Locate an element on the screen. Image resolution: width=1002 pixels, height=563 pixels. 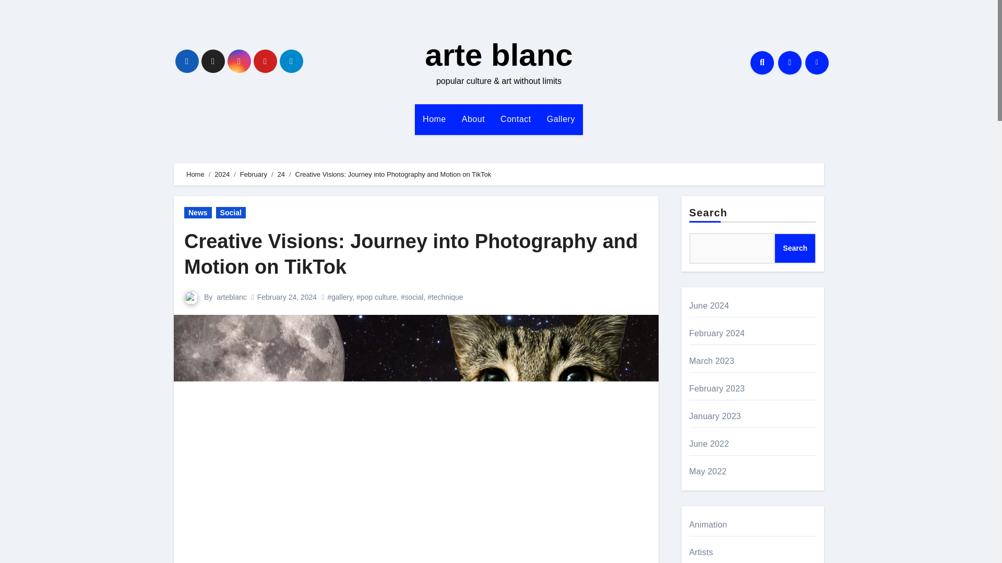
February 24, 2024 is located at coordinates (287, 297).